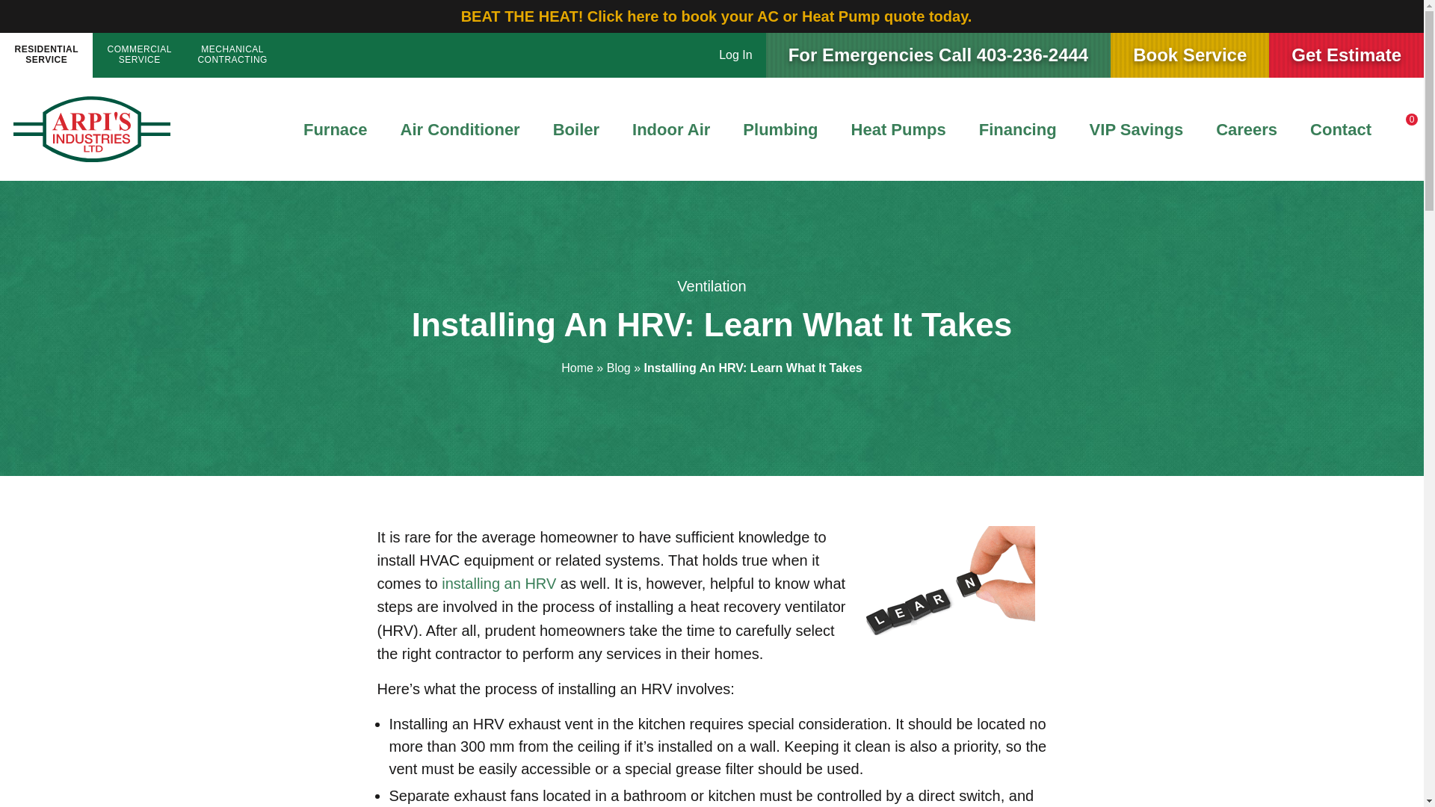 The image size is (1435, 807). What do you see at coordinates (898, 129) in the screenshot?
I see `Air Conditioner` at bounding box center [898, 129].